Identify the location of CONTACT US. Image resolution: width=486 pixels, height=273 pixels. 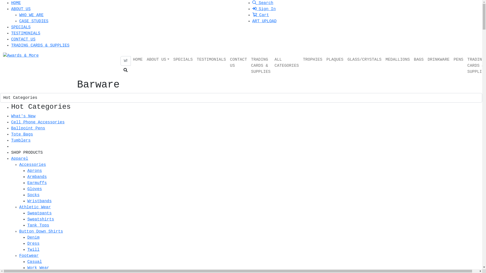
(23, 39).